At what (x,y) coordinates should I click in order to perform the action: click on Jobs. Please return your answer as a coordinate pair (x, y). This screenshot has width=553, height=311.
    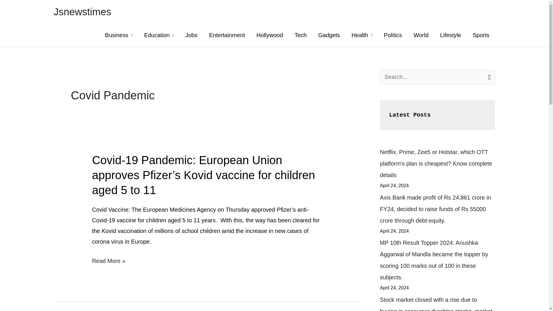
    Looking at the image, I should click on (191, 35).